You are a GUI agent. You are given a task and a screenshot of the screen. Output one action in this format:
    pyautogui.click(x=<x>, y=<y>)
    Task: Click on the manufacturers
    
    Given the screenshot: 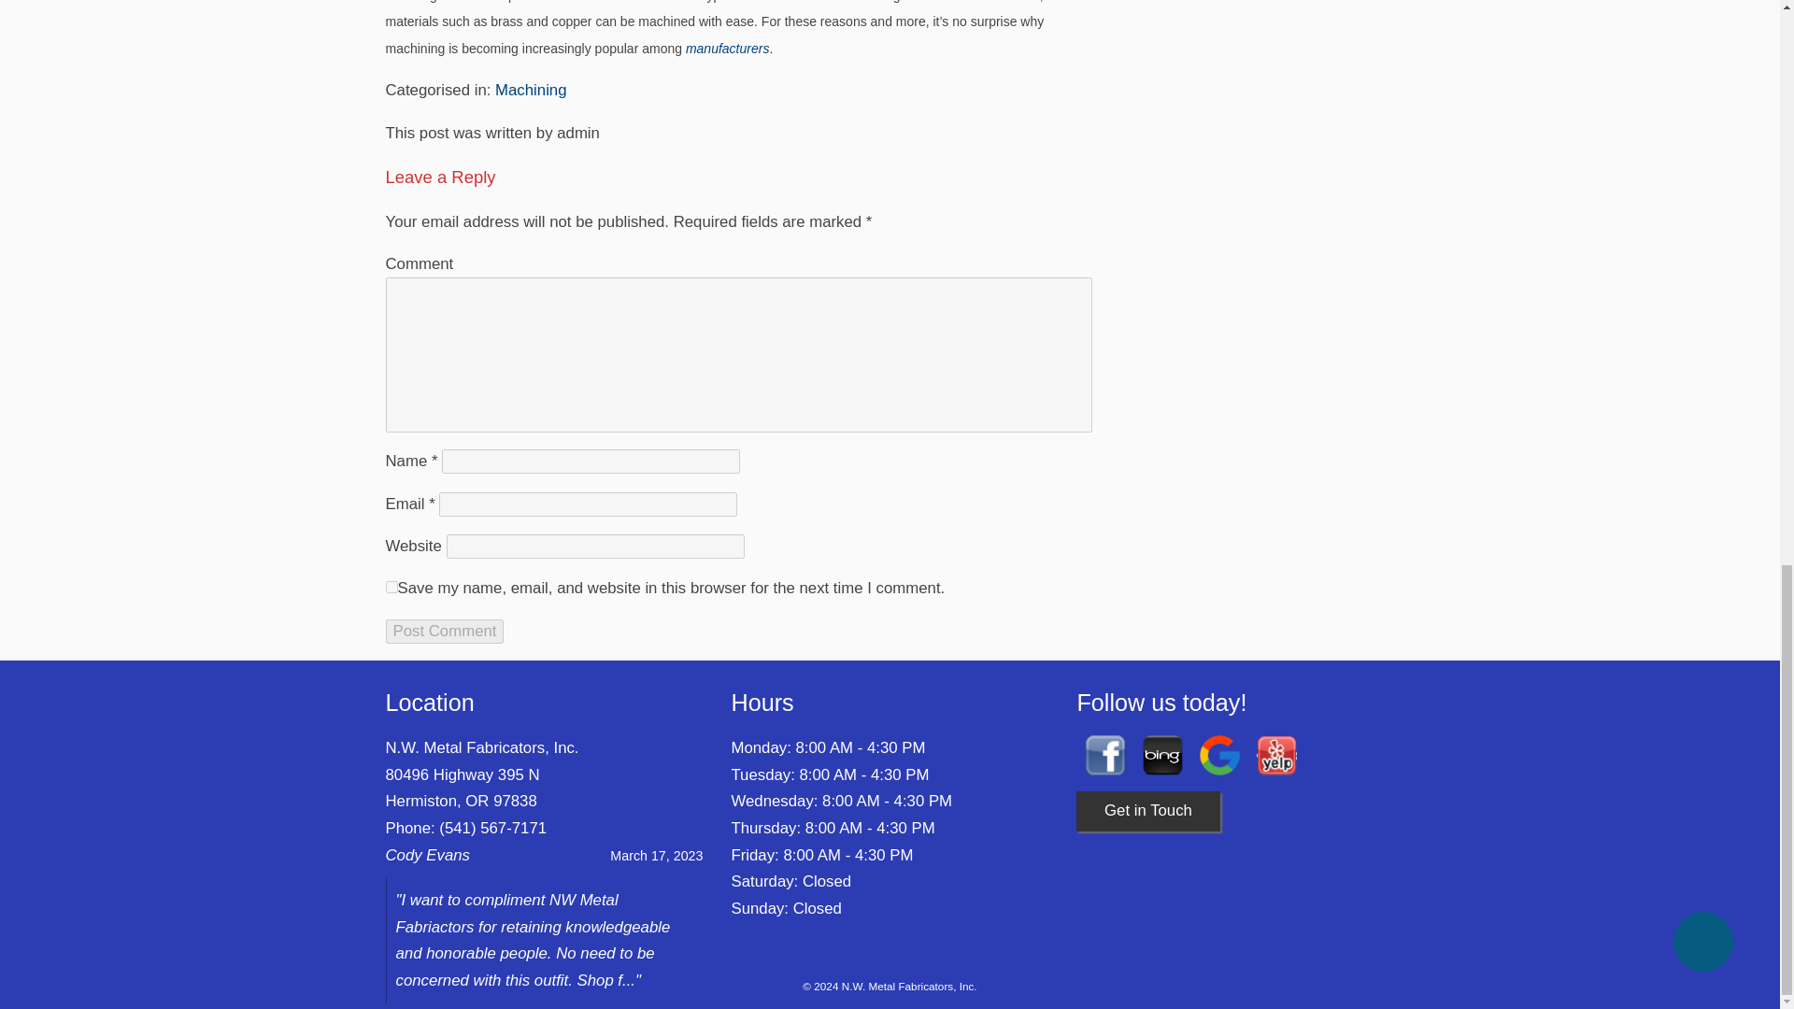 What is the action you would take?
    pyautogui.click(x=727, y=49)
    